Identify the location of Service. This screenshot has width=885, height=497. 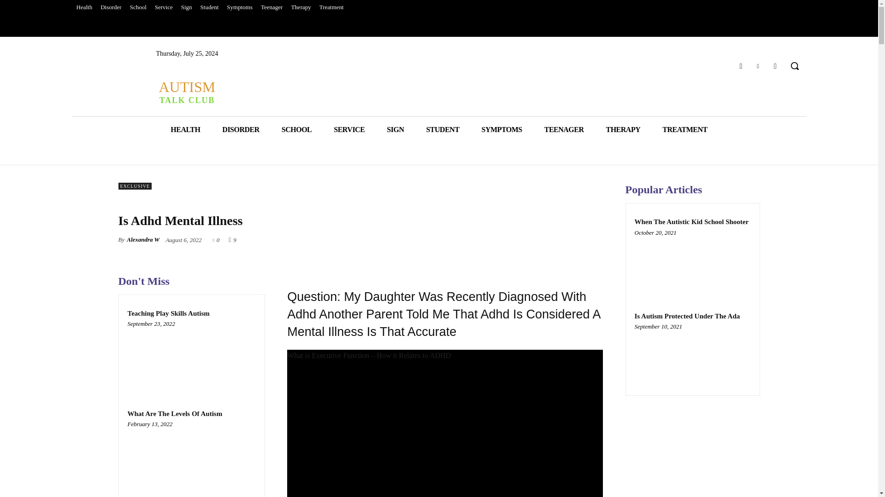
(164, 7).